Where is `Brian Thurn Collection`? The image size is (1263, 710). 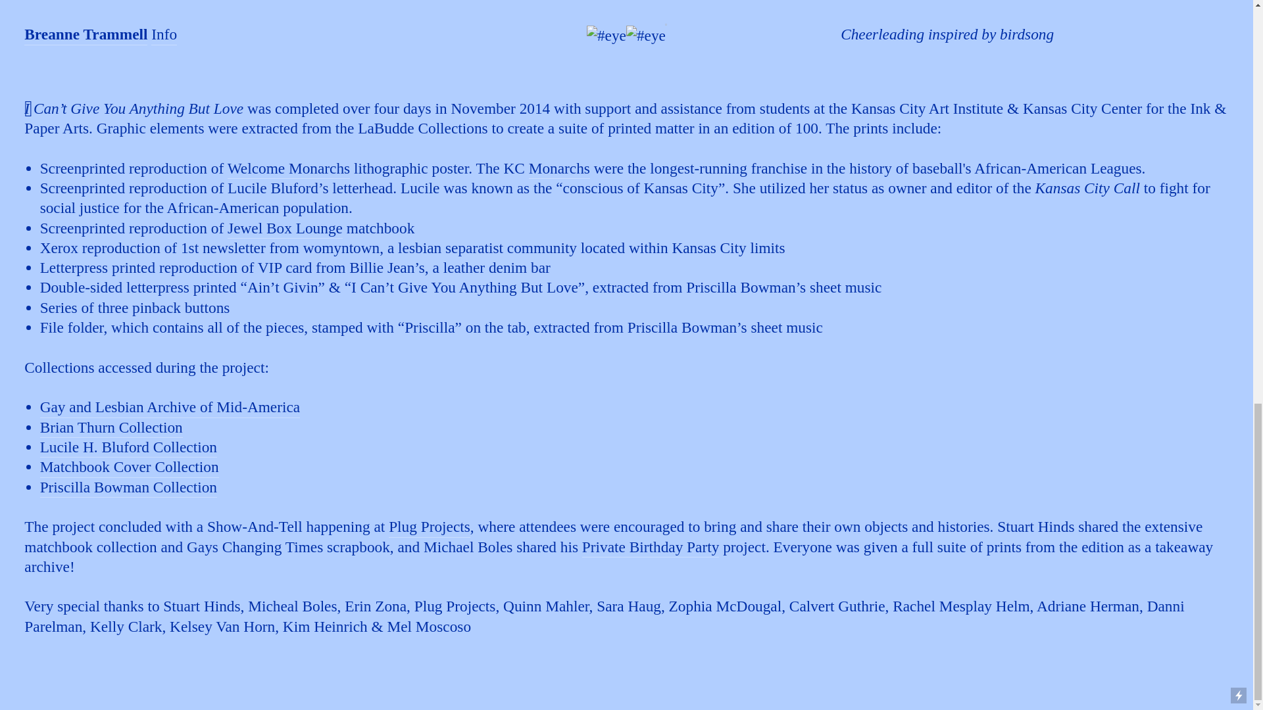 Brian Thurn Collection is located at coordinates (112, 429).